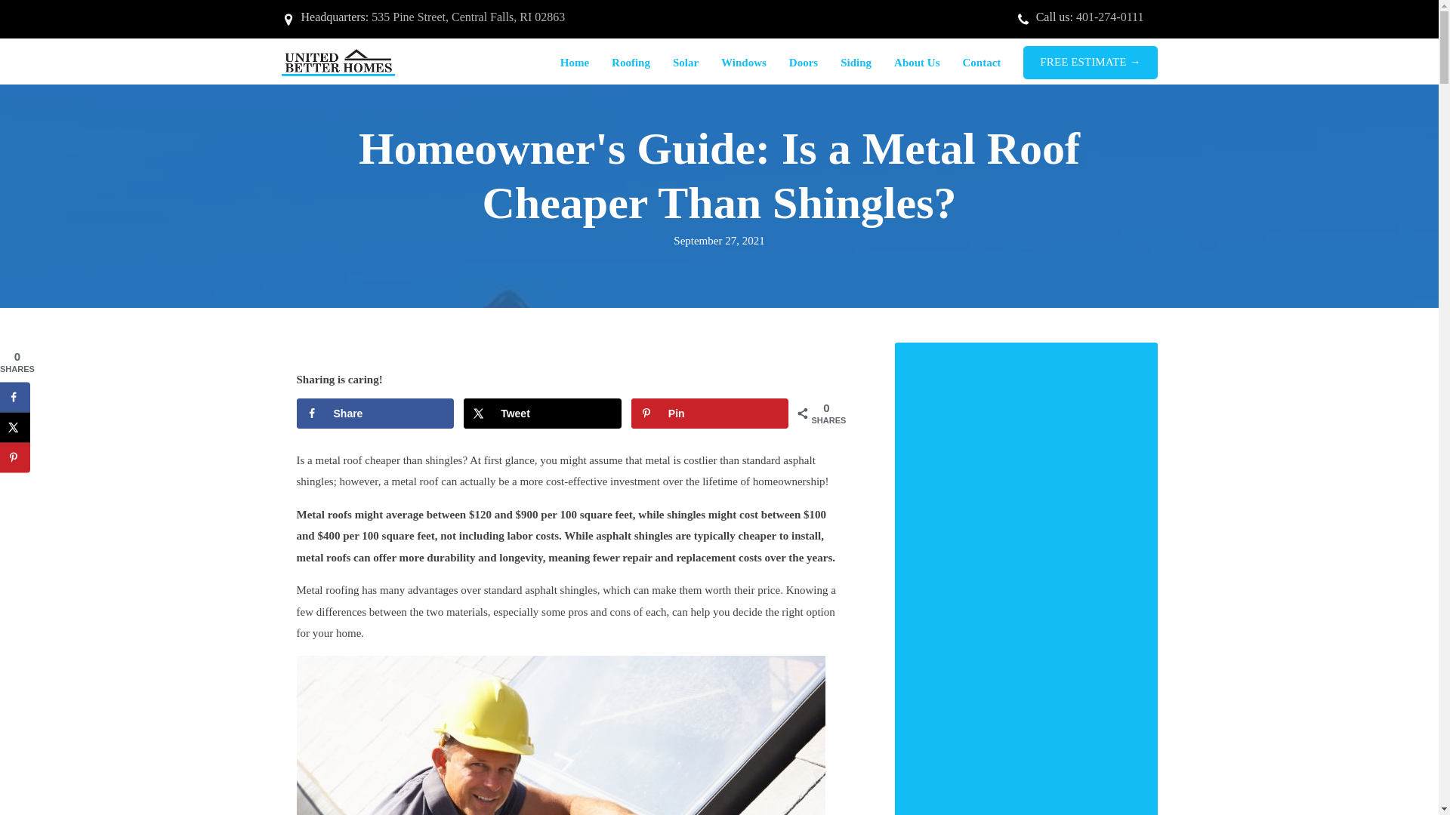  What do you see at coordinates (1109, 17) in the screenshot?
I see `401-274-0111` at bounding box center [1109, 17].